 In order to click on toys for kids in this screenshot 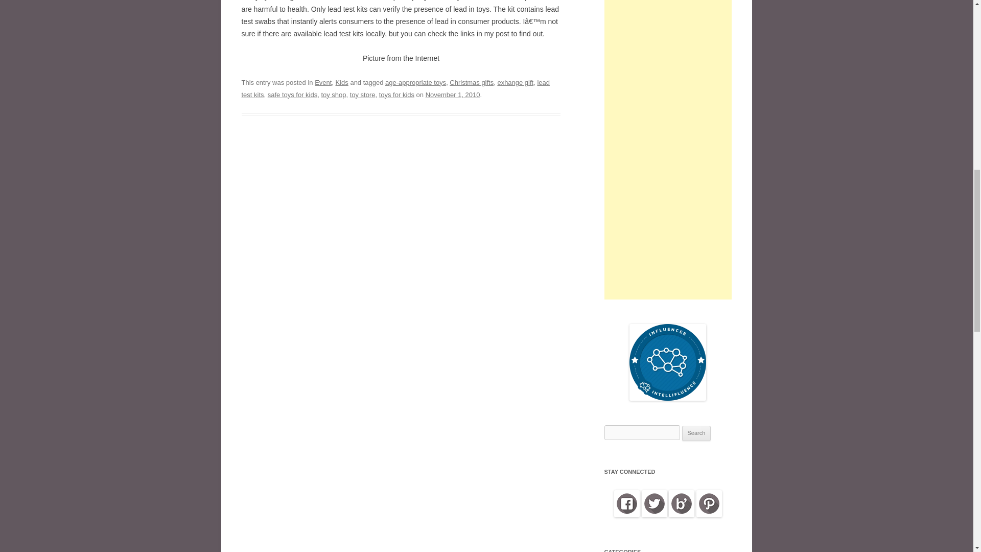, I will do `click(396, 95)`.